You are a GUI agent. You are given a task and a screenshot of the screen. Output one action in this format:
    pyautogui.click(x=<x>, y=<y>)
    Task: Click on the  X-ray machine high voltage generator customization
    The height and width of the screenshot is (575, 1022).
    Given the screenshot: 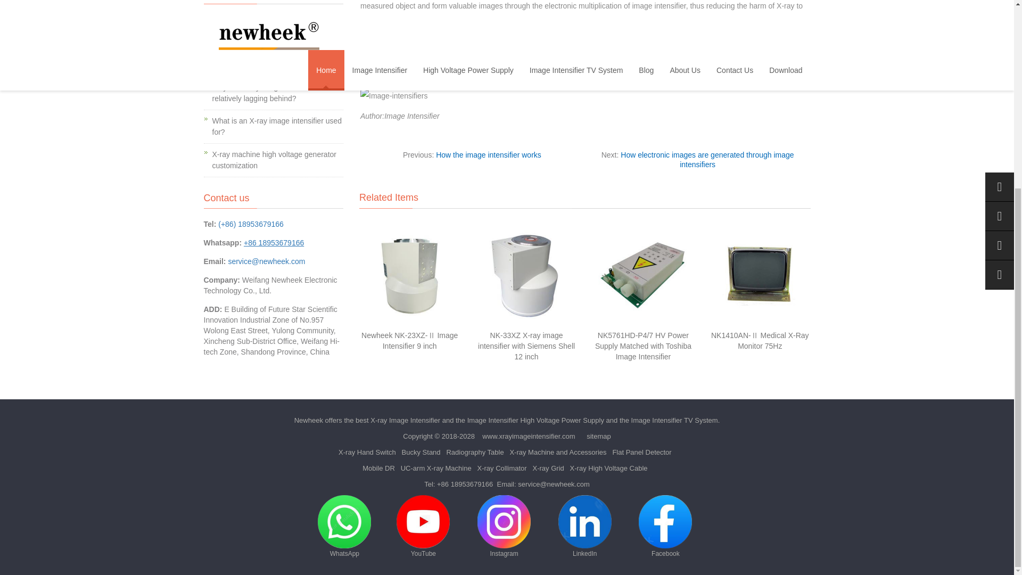 What is the action you would take?
    pyautogui.click(x=274, y=160)
    